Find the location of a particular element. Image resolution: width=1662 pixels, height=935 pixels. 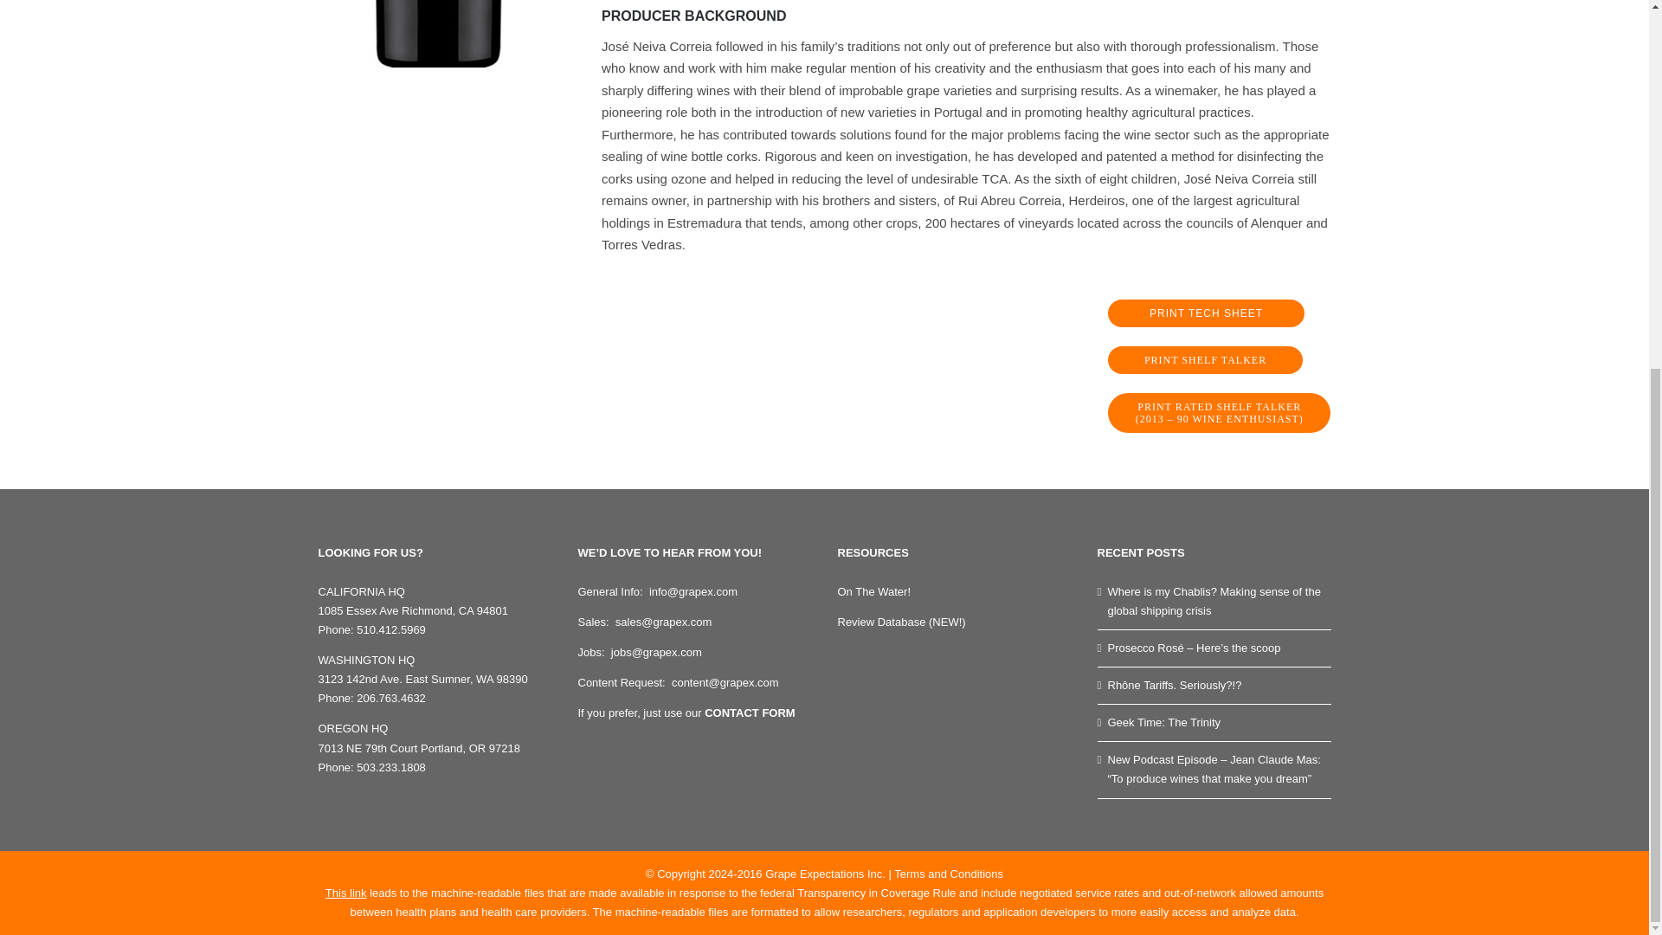

PRINT SHELF TALKER is located at coordinates (1205, 360).